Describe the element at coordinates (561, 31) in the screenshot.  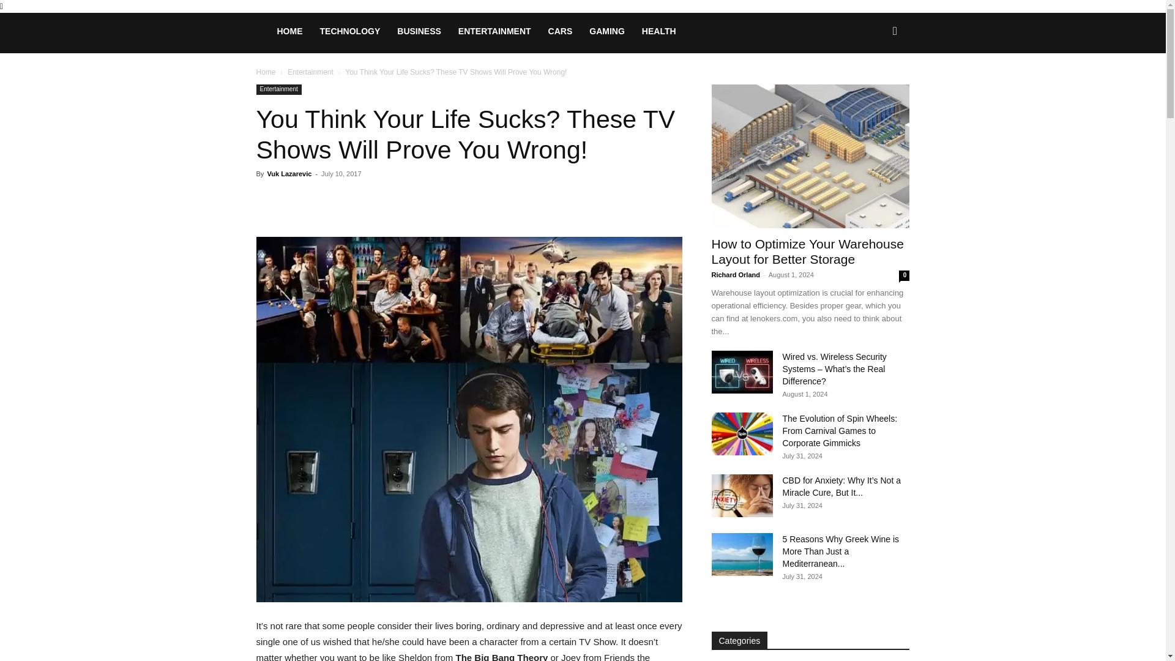
I see `CARS` at that location.